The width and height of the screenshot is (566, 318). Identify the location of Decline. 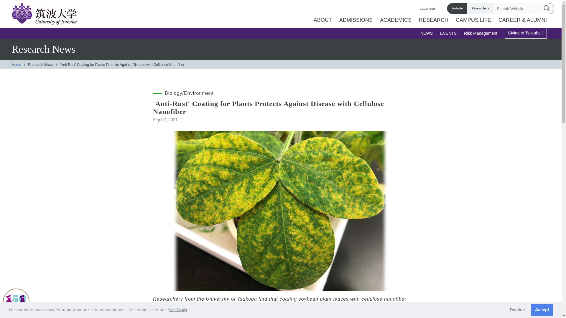
(517, 310).